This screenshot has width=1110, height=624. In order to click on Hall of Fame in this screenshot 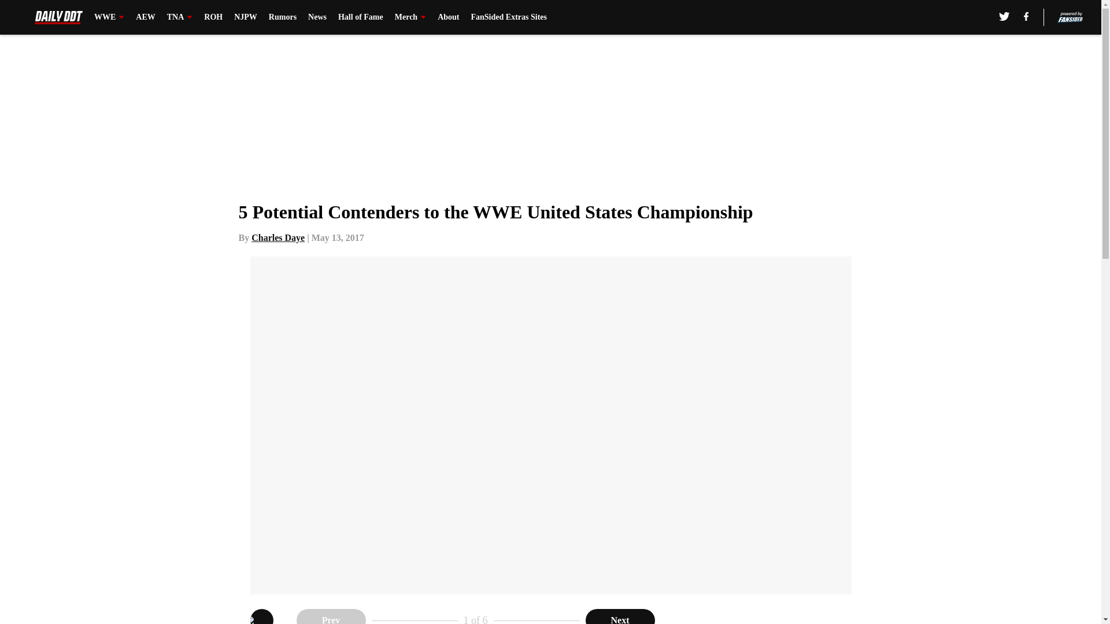, I will do `click(361, 17)`.